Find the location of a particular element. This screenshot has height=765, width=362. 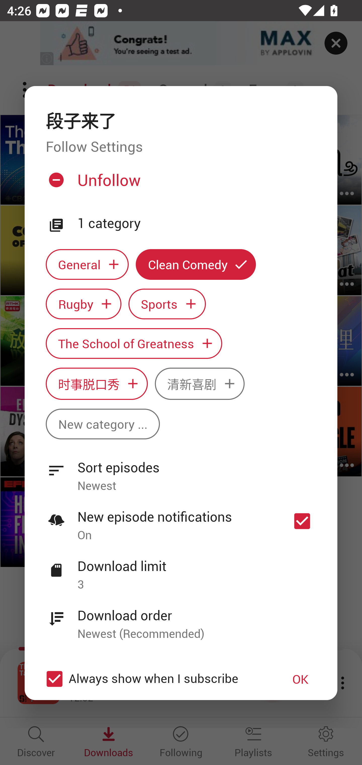

Sports is located at coordinates (167, 303).